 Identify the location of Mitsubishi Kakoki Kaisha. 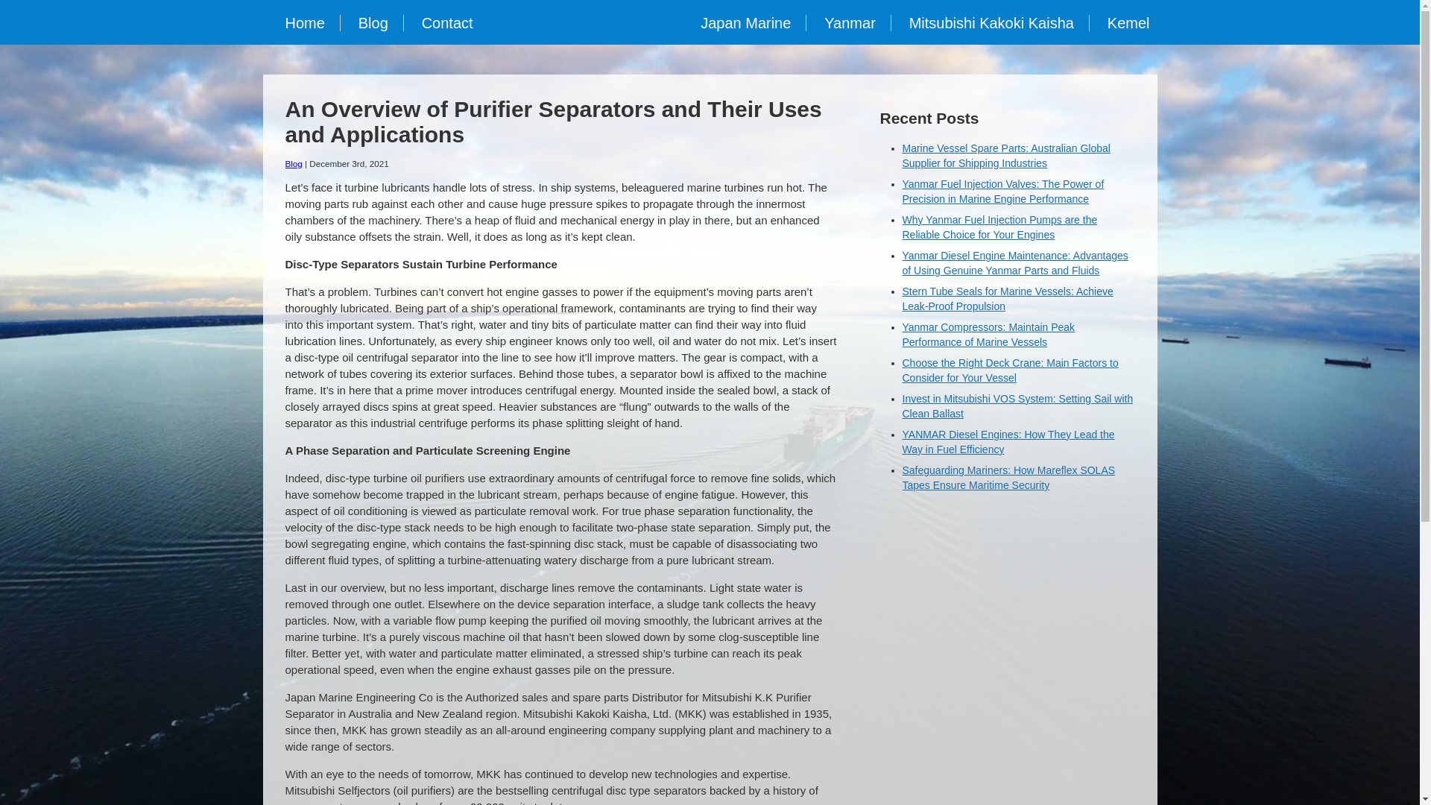
(991, 23).